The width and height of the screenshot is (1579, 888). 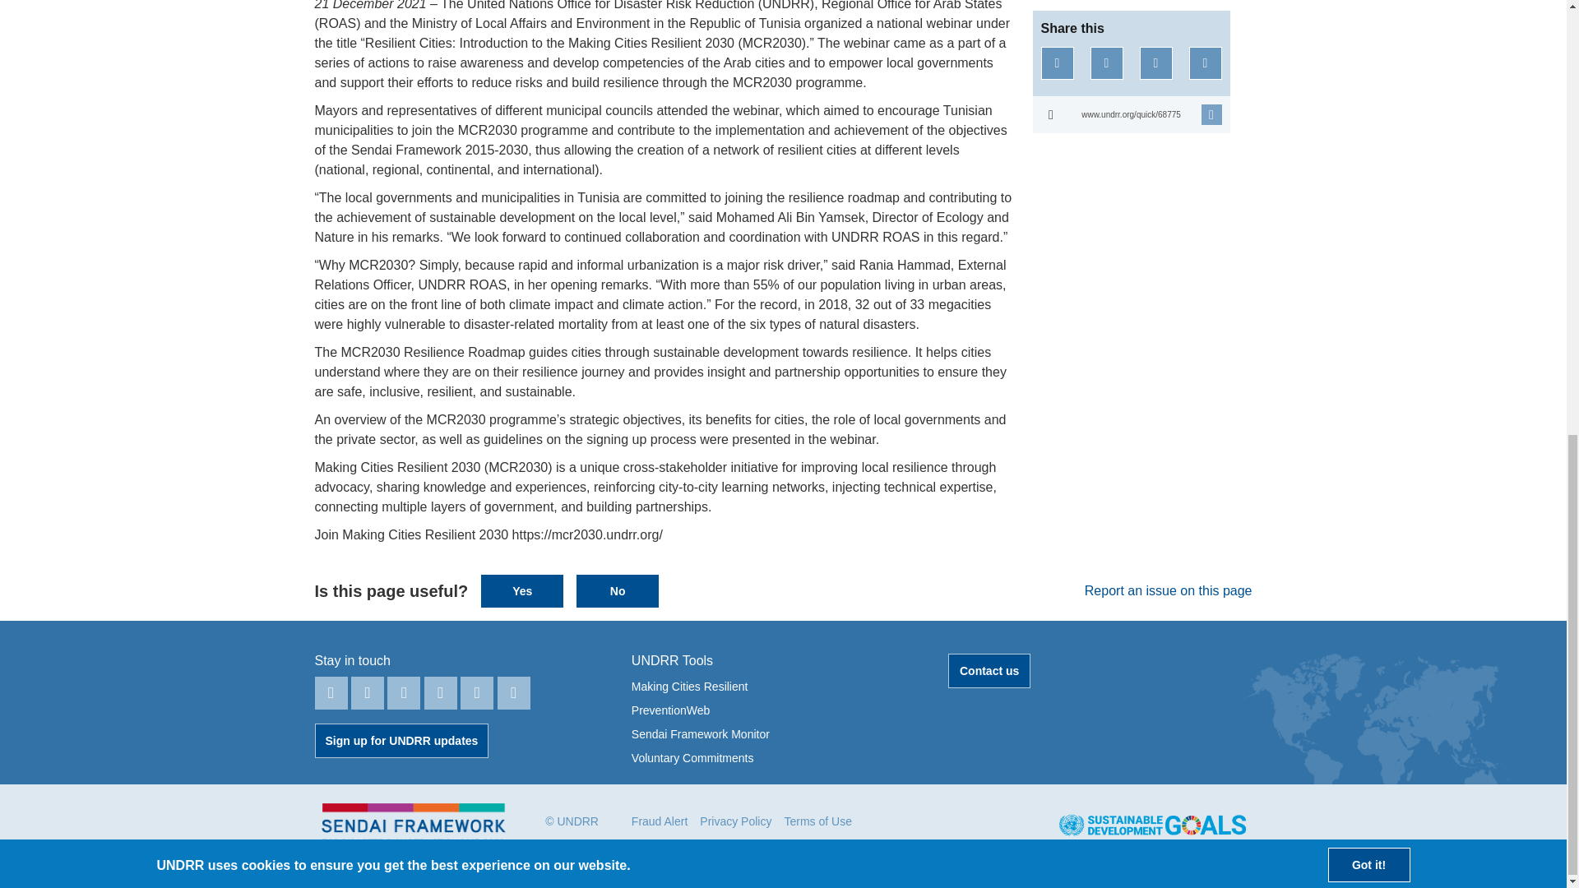 What do you see at coordinates (1156, 63) in the screenshot?
I see `Share on LinkedIn` at bounding box center [1156, 63].